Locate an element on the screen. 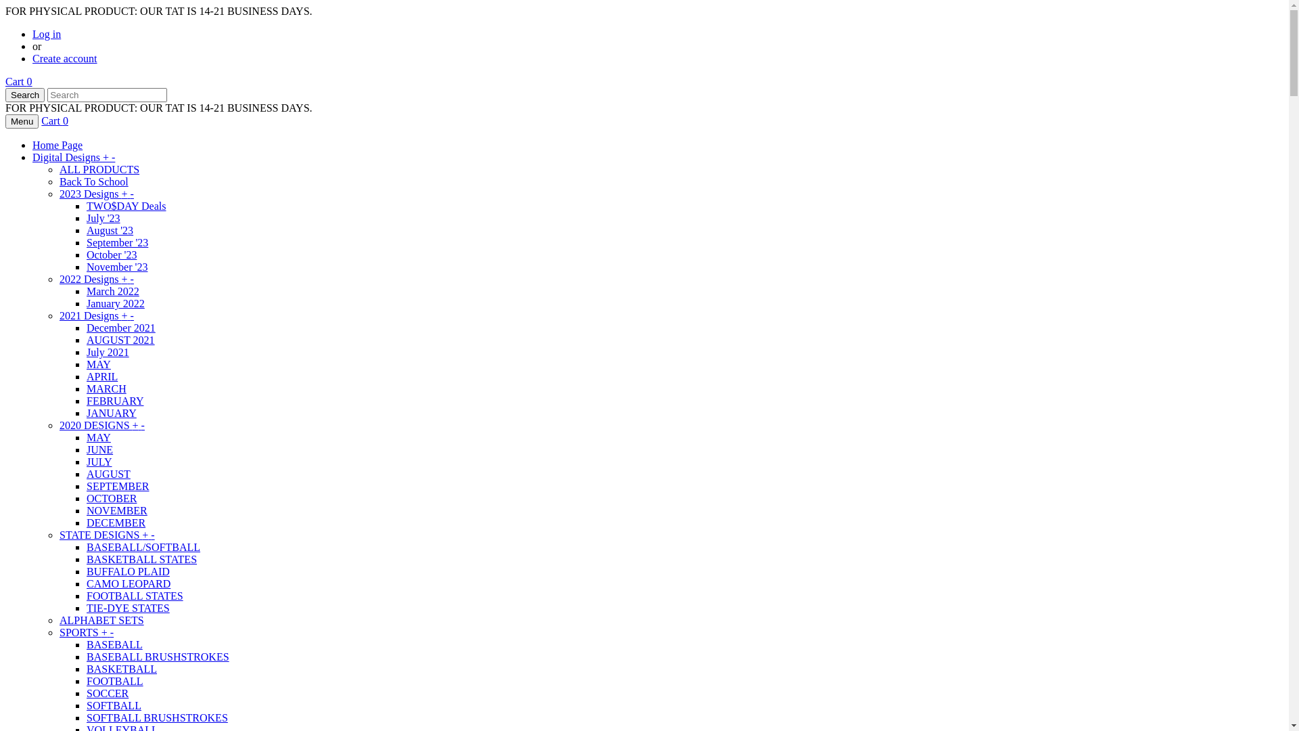 The width and height of the screenshot is (1299, 731). 2022 Designs + - is located at coordinates (97, 279).